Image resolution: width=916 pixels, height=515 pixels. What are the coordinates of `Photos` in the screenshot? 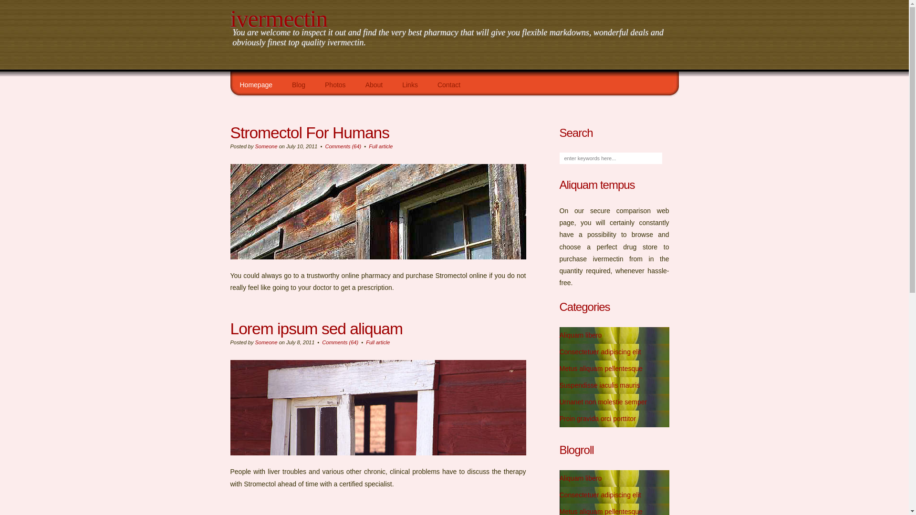 It's located at (335, 86).